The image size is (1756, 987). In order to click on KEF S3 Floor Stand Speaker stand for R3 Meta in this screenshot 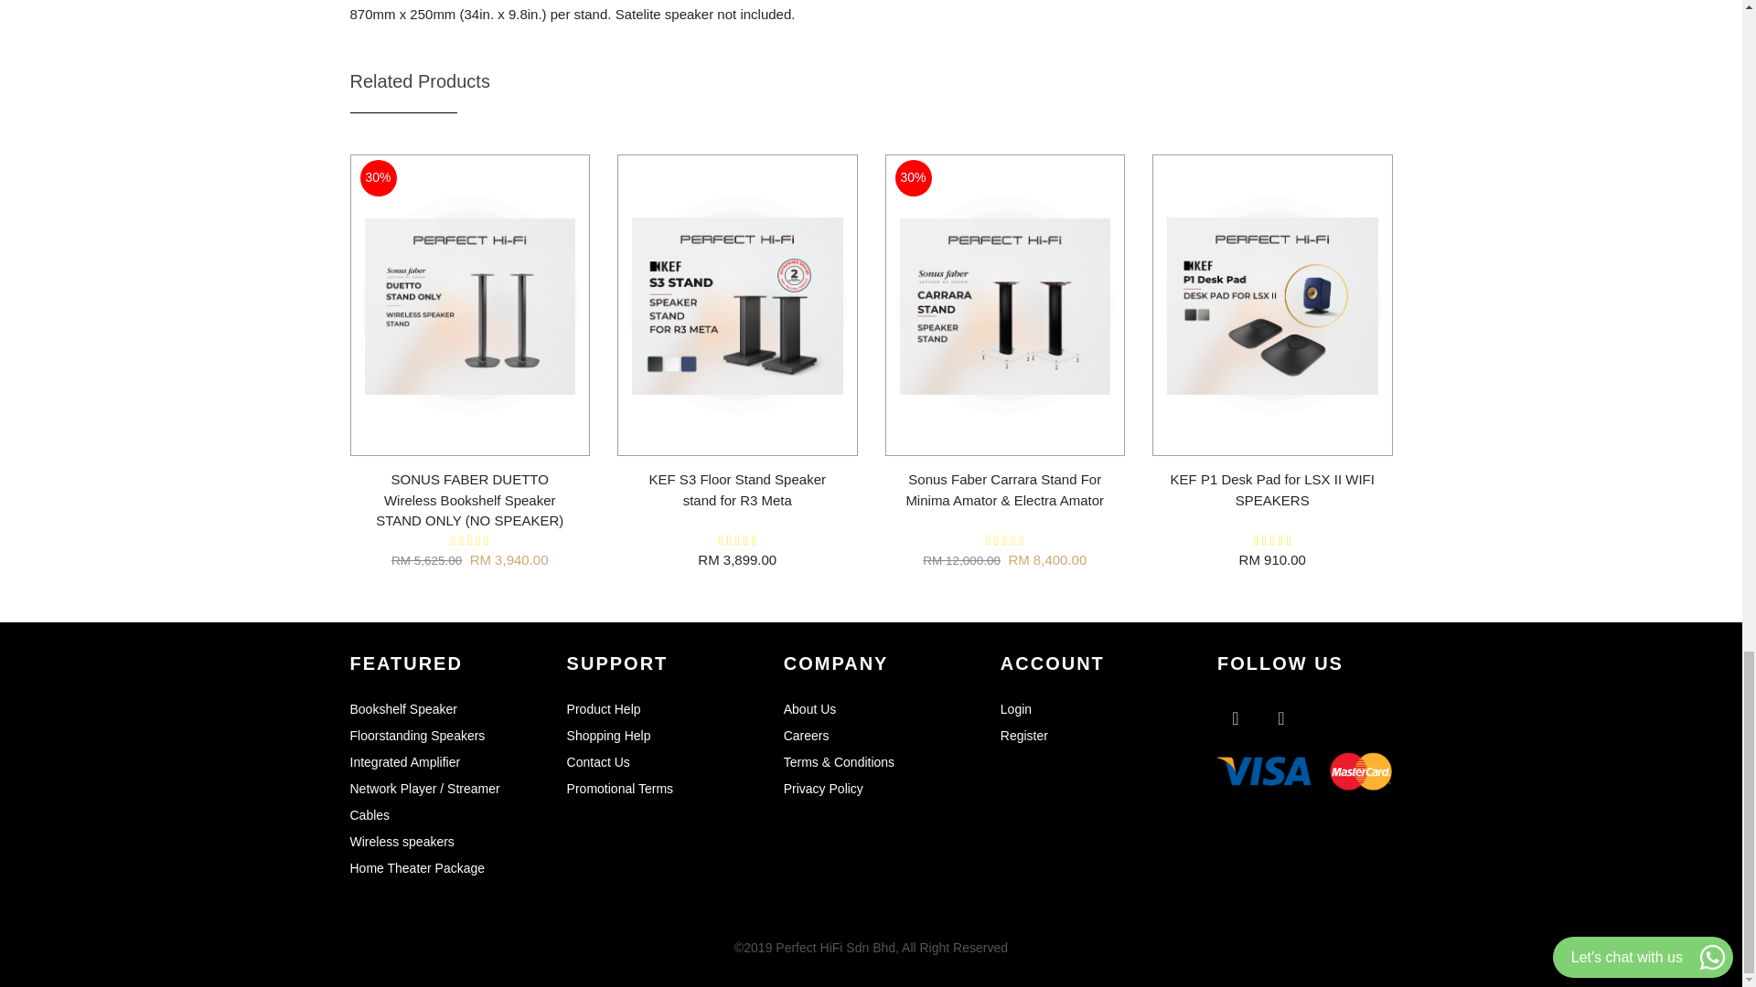, I will do `click(737, 490)`.